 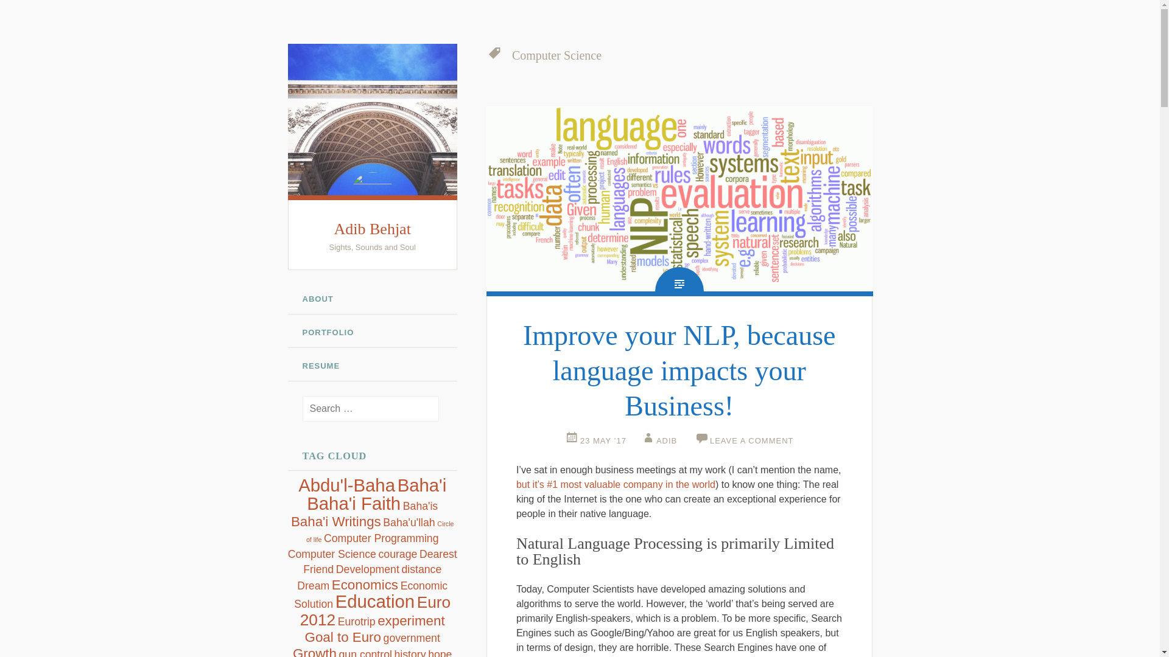 I want to click on gun control, so click(x=365, y=652).